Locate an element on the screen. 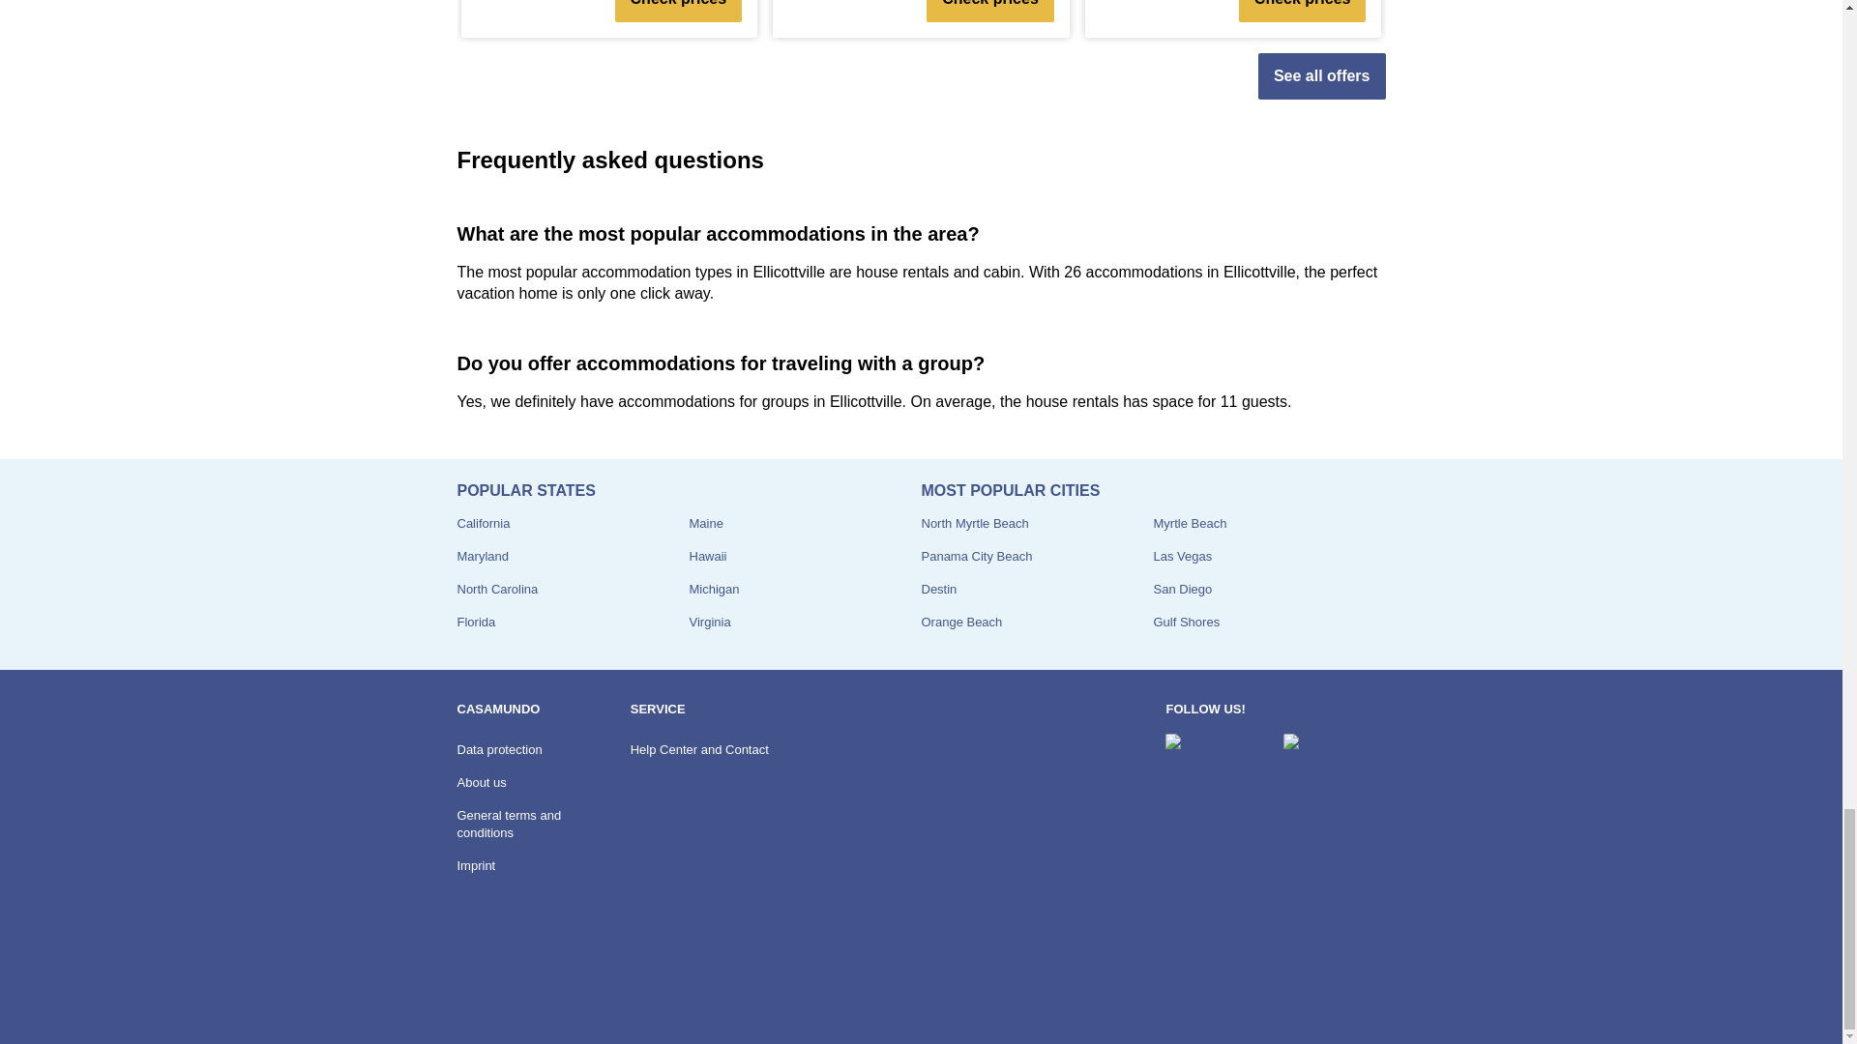 The height and width of the screenshot is (1044, 1857). Book holiday homes and apartments - Casamundo is located at coordinates (509, 990).